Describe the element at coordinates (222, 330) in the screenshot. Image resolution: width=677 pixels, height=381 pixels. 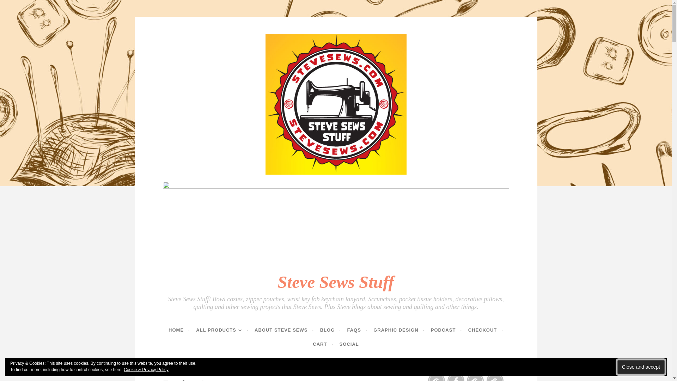
I see `ALL PRODUCTS` at that location.